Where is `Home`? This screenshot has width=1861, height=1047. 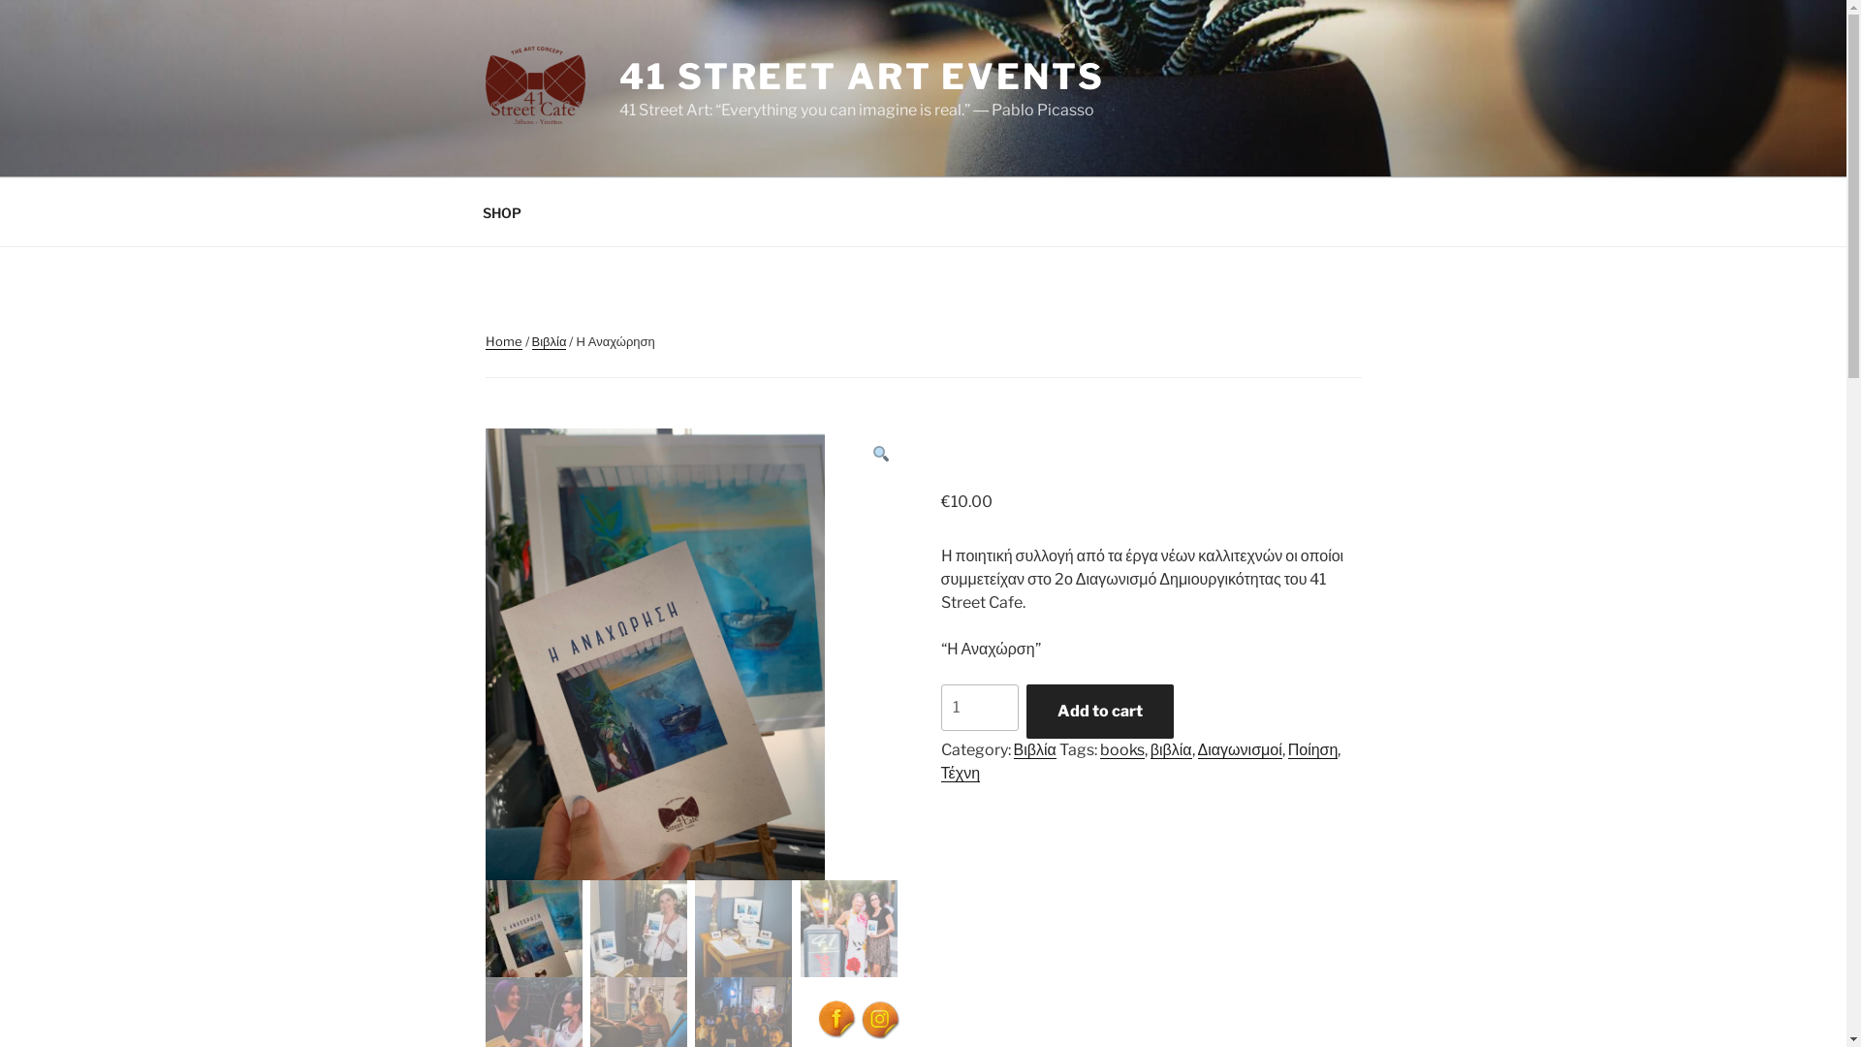 Home is located at coordinates (503, 341).